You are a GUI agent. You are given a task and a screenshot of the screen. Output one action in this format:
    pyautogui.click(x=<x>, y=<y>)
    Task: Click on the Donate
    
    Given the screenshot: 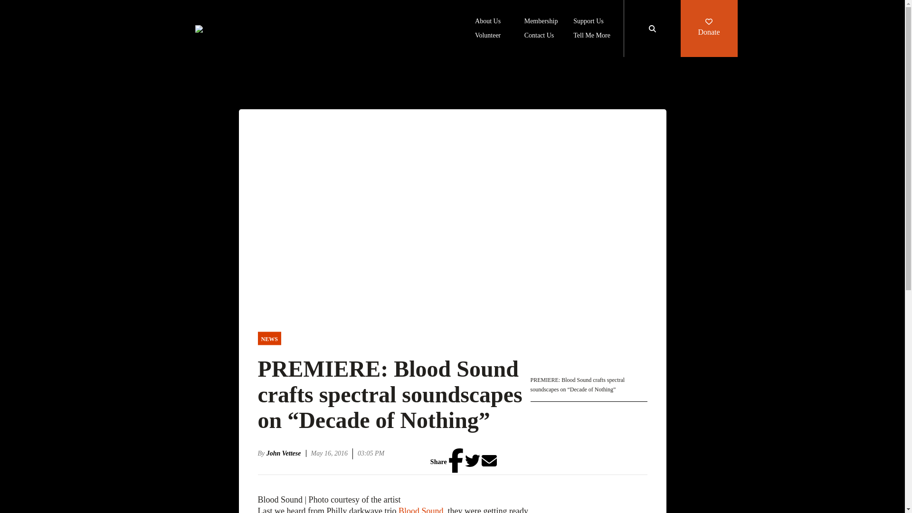 What is the action you would take?
    pyautogui.click(x=709, y=28)
    